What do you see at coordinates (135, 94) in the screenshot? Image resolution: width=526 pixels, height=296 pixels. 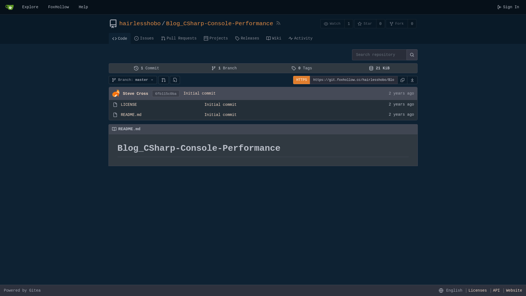 I see `Steve Cross` at bounding box center [135, 94].